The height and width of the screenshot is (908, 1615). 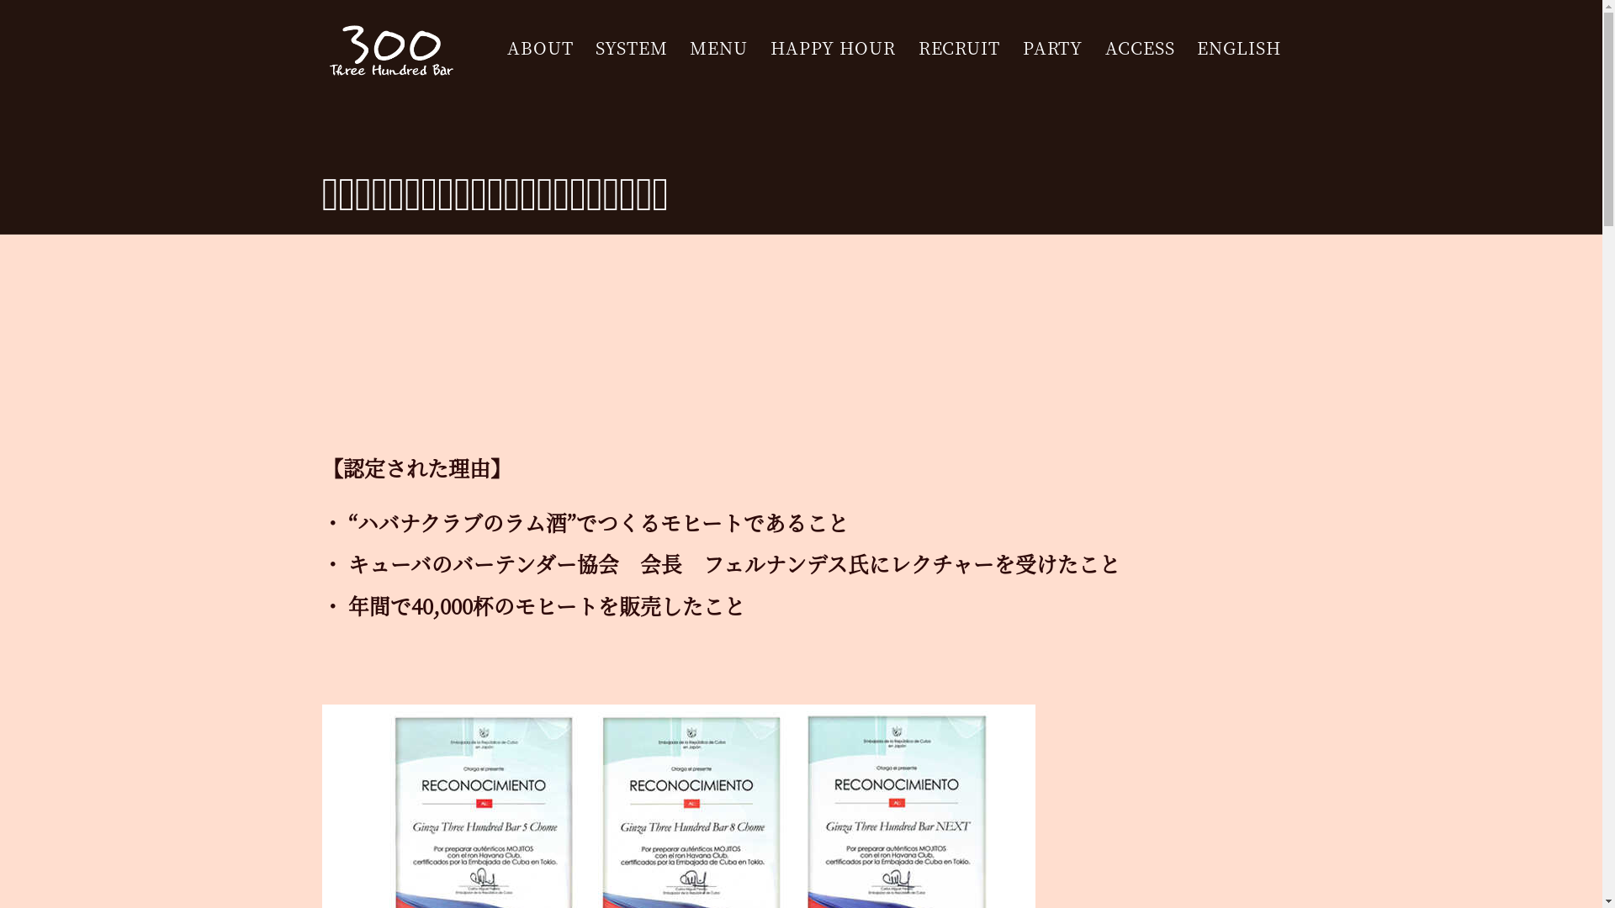 I want to click on ABOUT, so click(x=540, y=48).